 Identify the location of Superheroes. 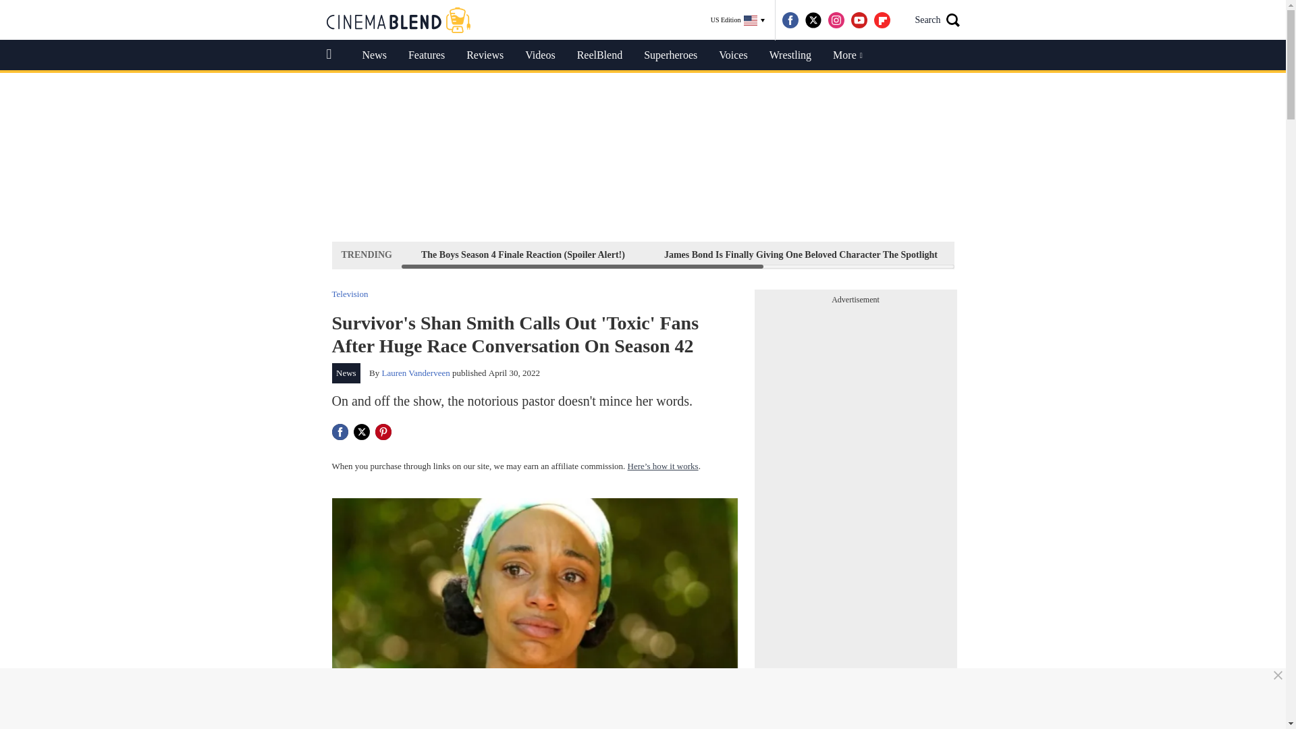
(670, 55).